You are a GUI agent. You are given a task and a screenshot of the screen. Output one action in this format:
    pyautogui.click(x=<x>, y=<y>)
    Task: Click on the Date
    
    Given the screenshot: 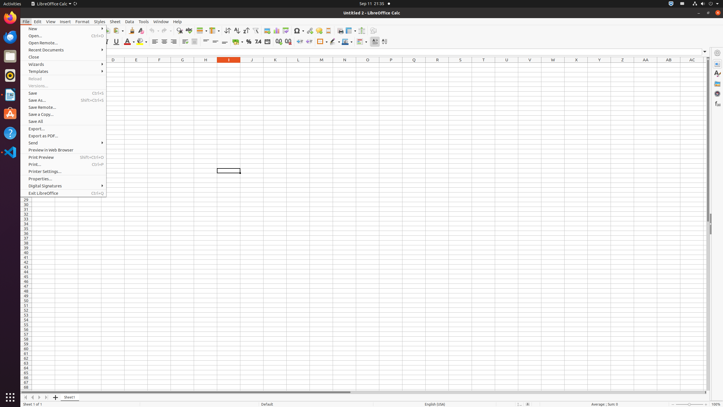 What is the action you would take?
    pyautogui.click(x=267, y=42)
    